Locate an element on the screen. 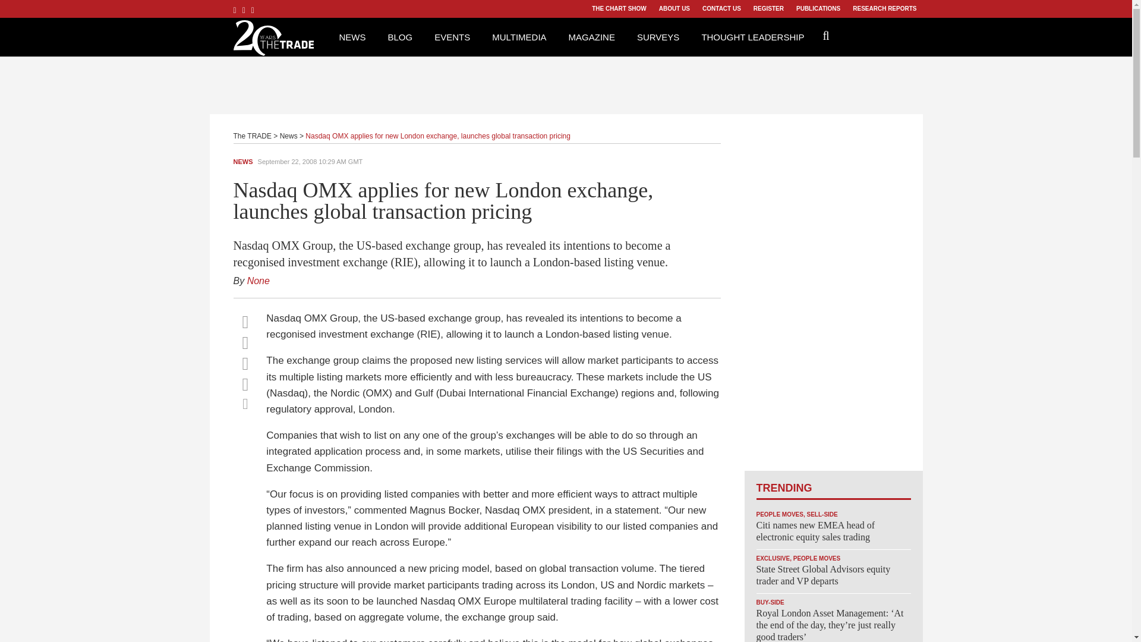 Image resolution: width=1141 pixels, height=642 pixels. CONTACT US is located at coordinates (721, 9).